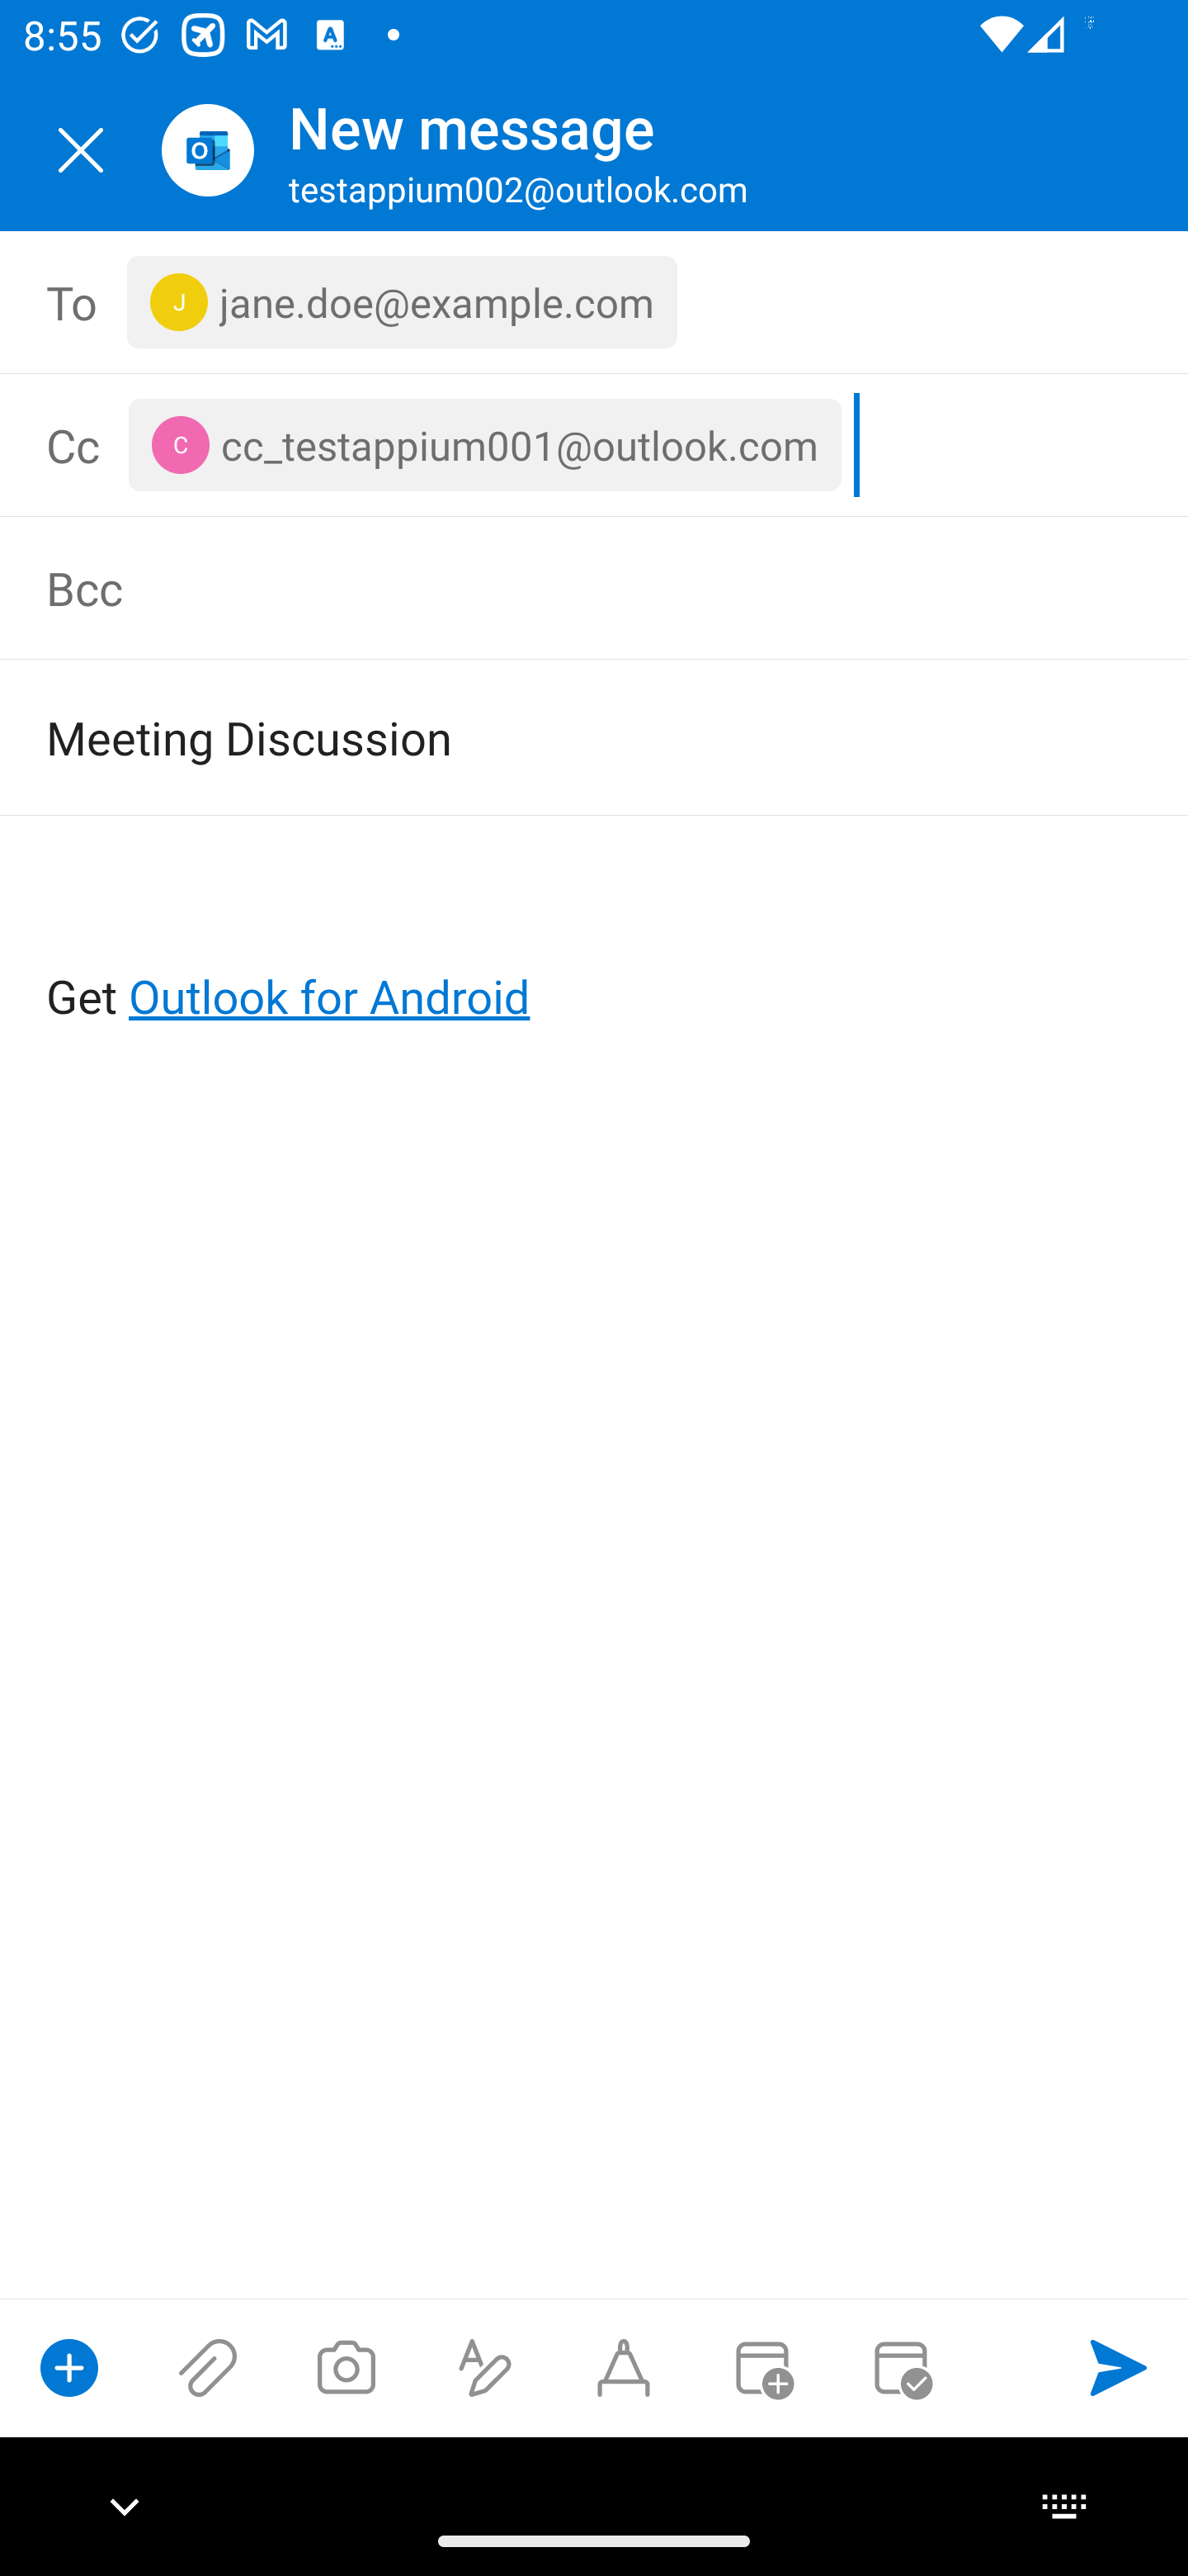 The height and width of the screenshot is (2576, 1188). What do you see at coordinates (485, 2367) in the screenshot?
I see `Show formatting options` at bounding box center [485, 2367].